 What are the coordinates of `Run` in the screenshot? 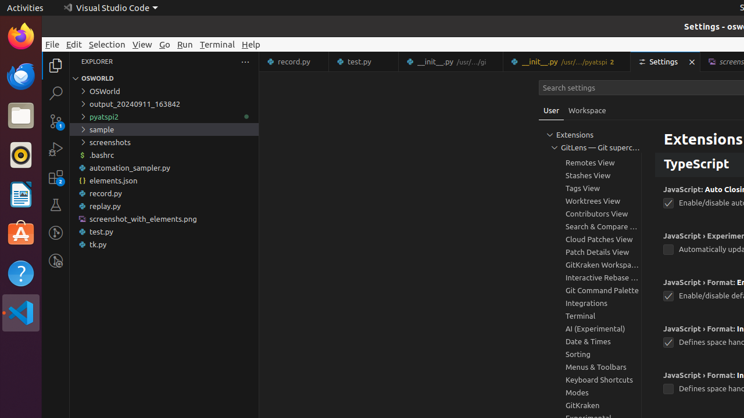 It's located at (185, 44).